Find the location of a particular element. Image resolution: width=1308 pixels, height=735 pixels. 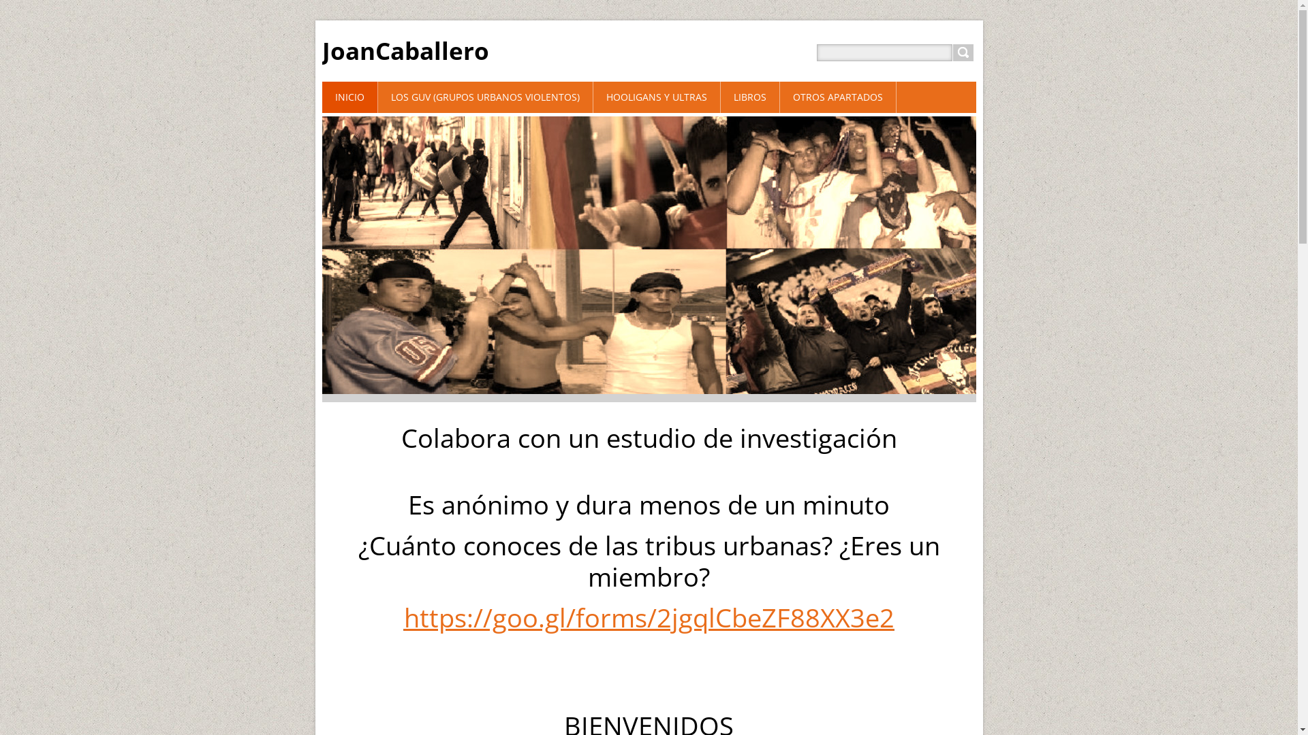

HOOLIGANS Y ULTRAS is located at coordinates (657, 97).